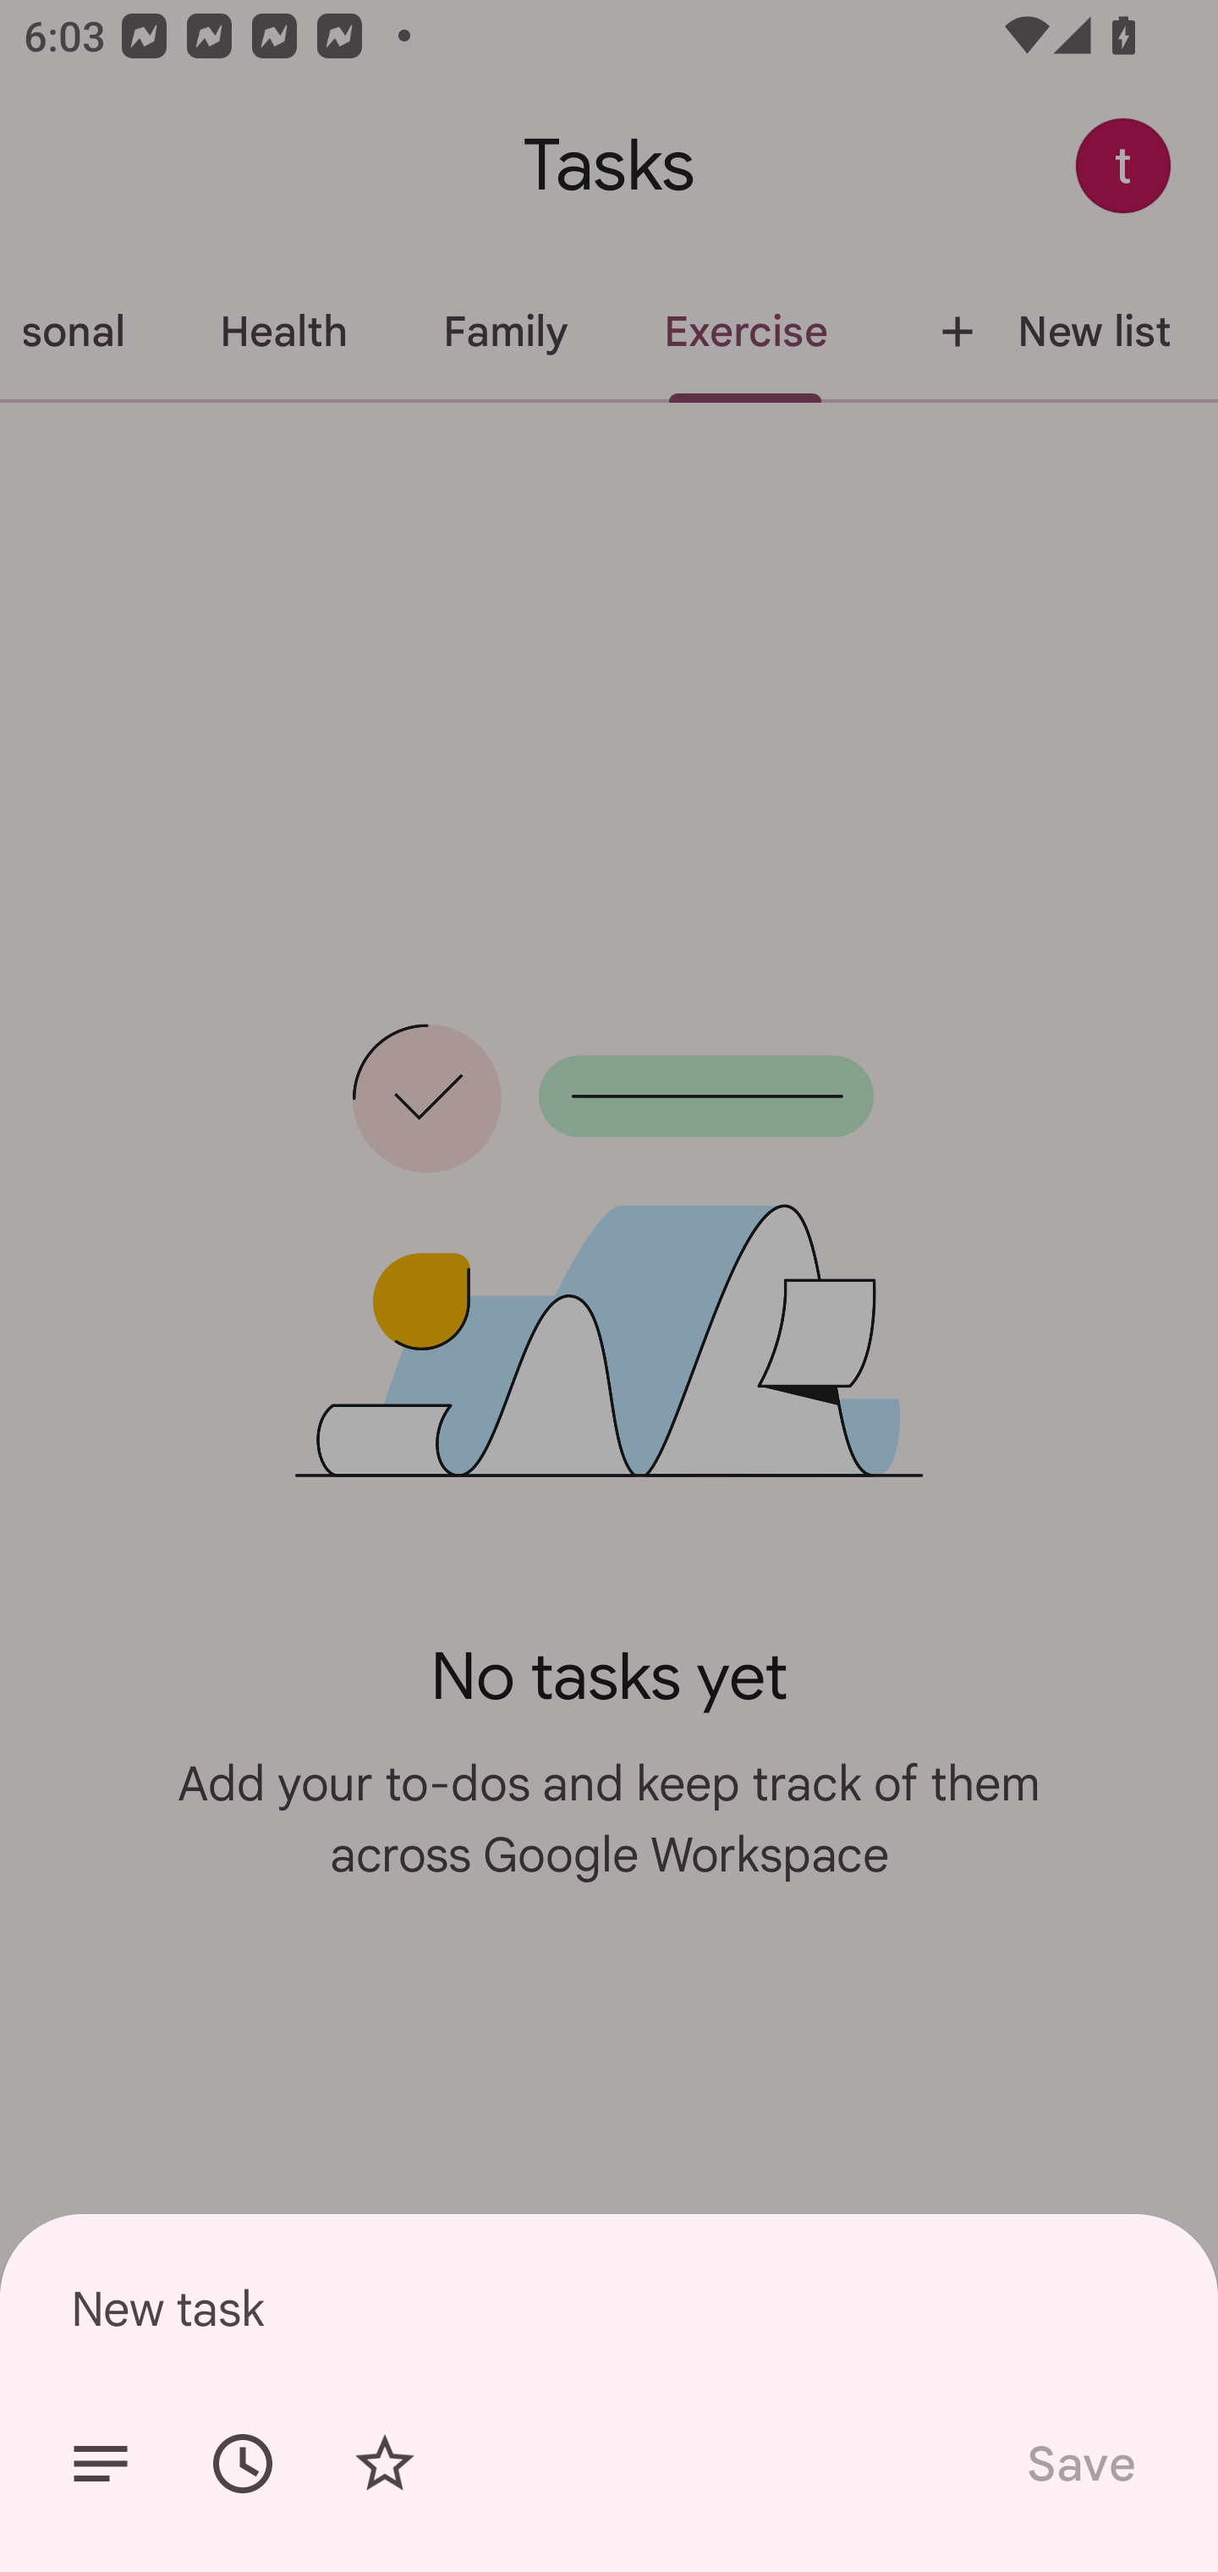 The image size is (1218, 2572). Describe the element at coordinates (243, 2464) in the screenshot. I see `Set date/time` at that location.